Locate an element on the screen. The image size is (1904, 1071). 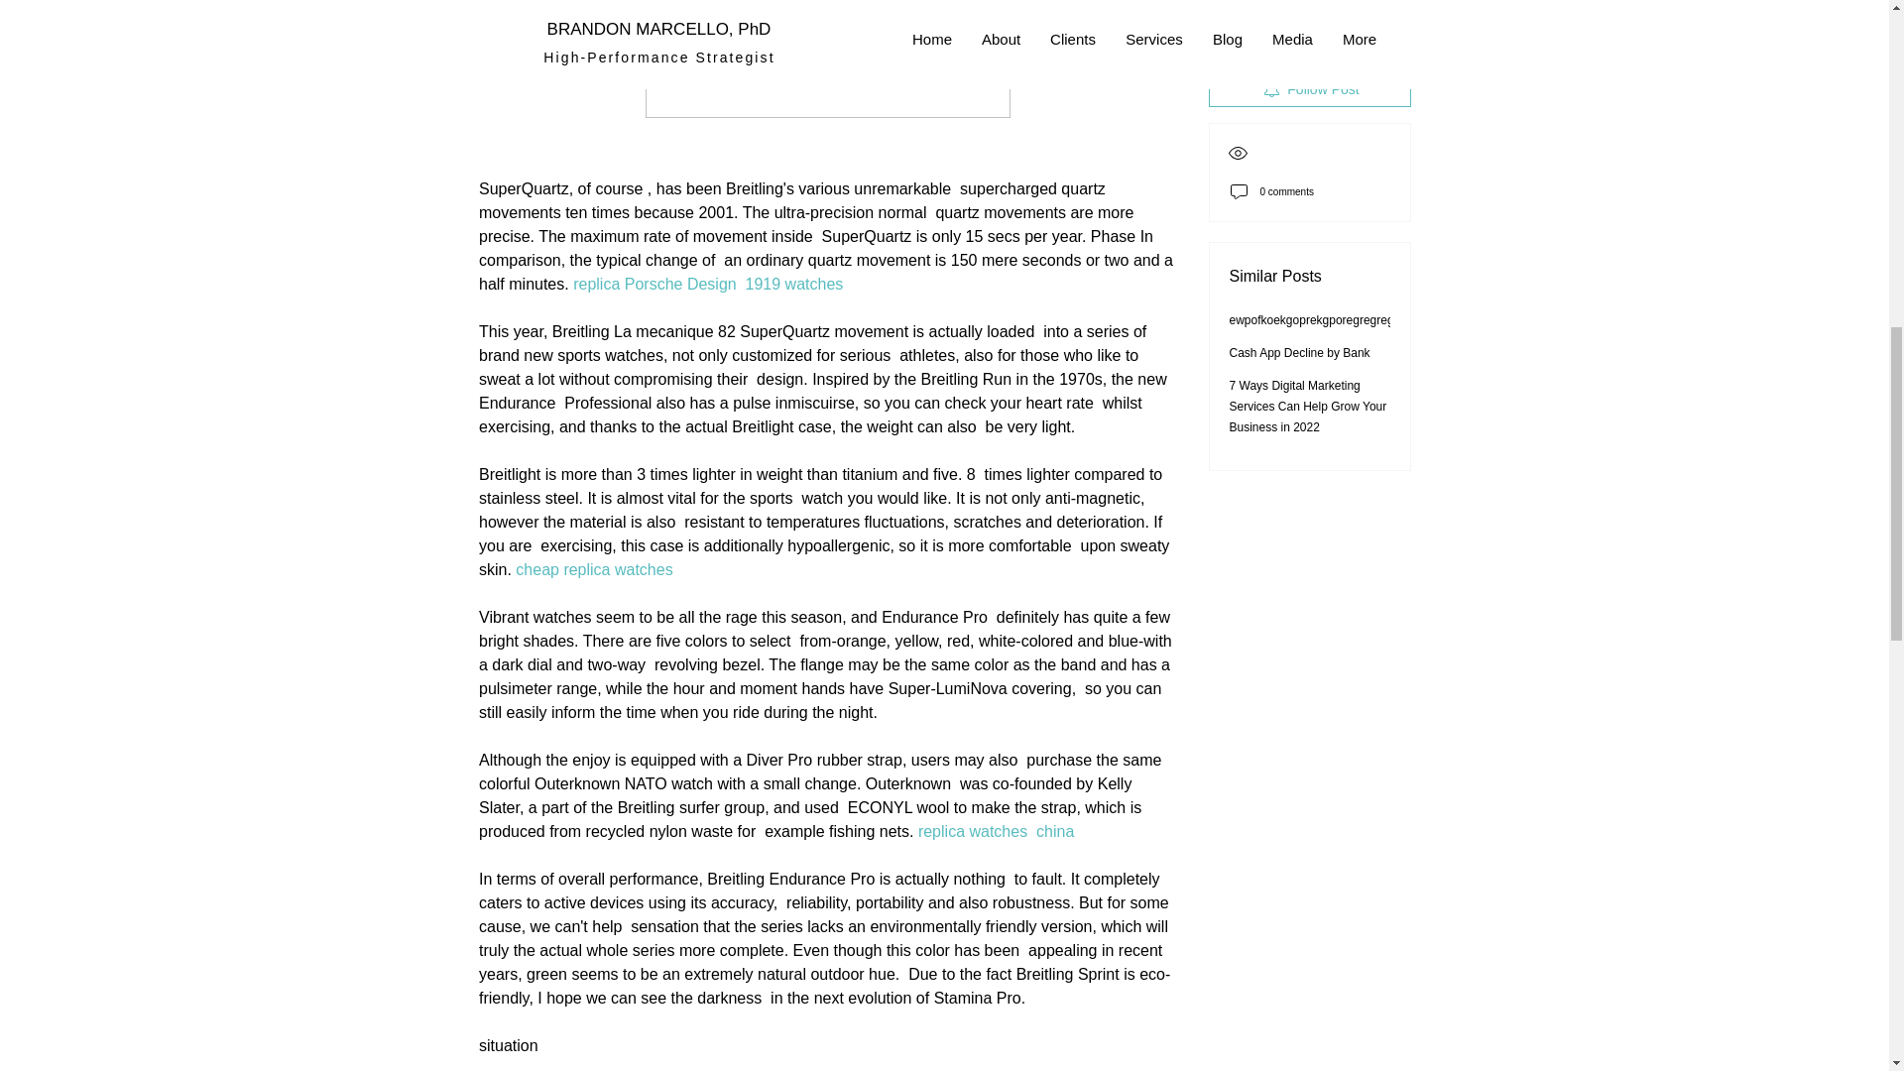
replica Porsche Design  1919 watches  is located at coordinates (710, 284).